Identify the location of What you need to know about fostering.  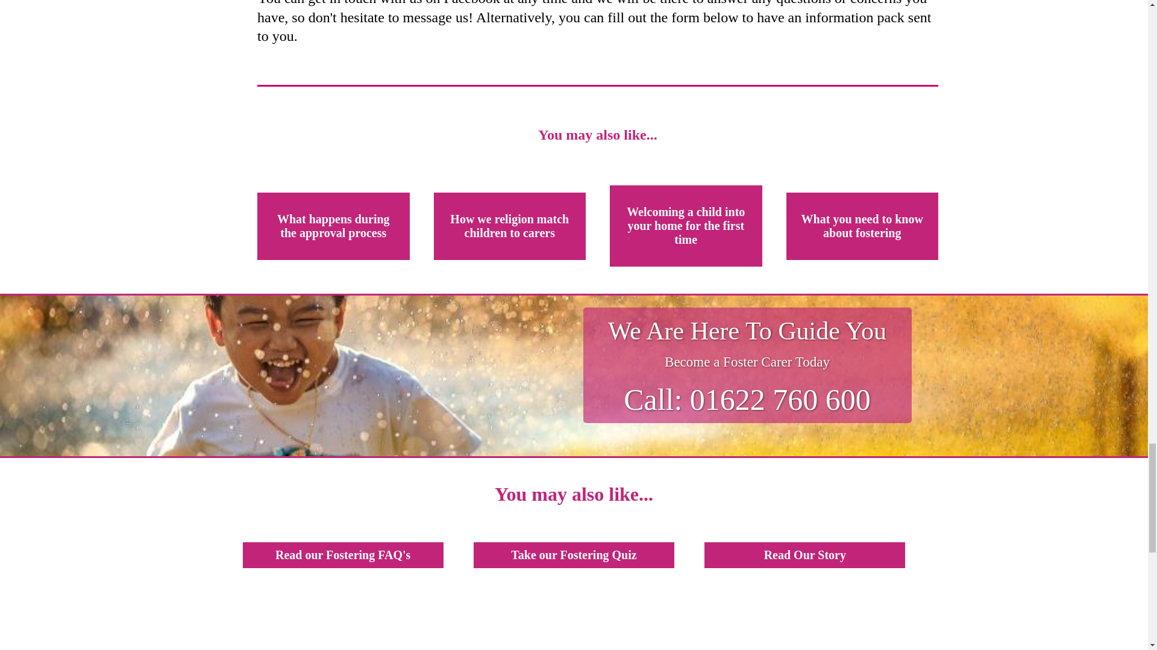
(862, 226).